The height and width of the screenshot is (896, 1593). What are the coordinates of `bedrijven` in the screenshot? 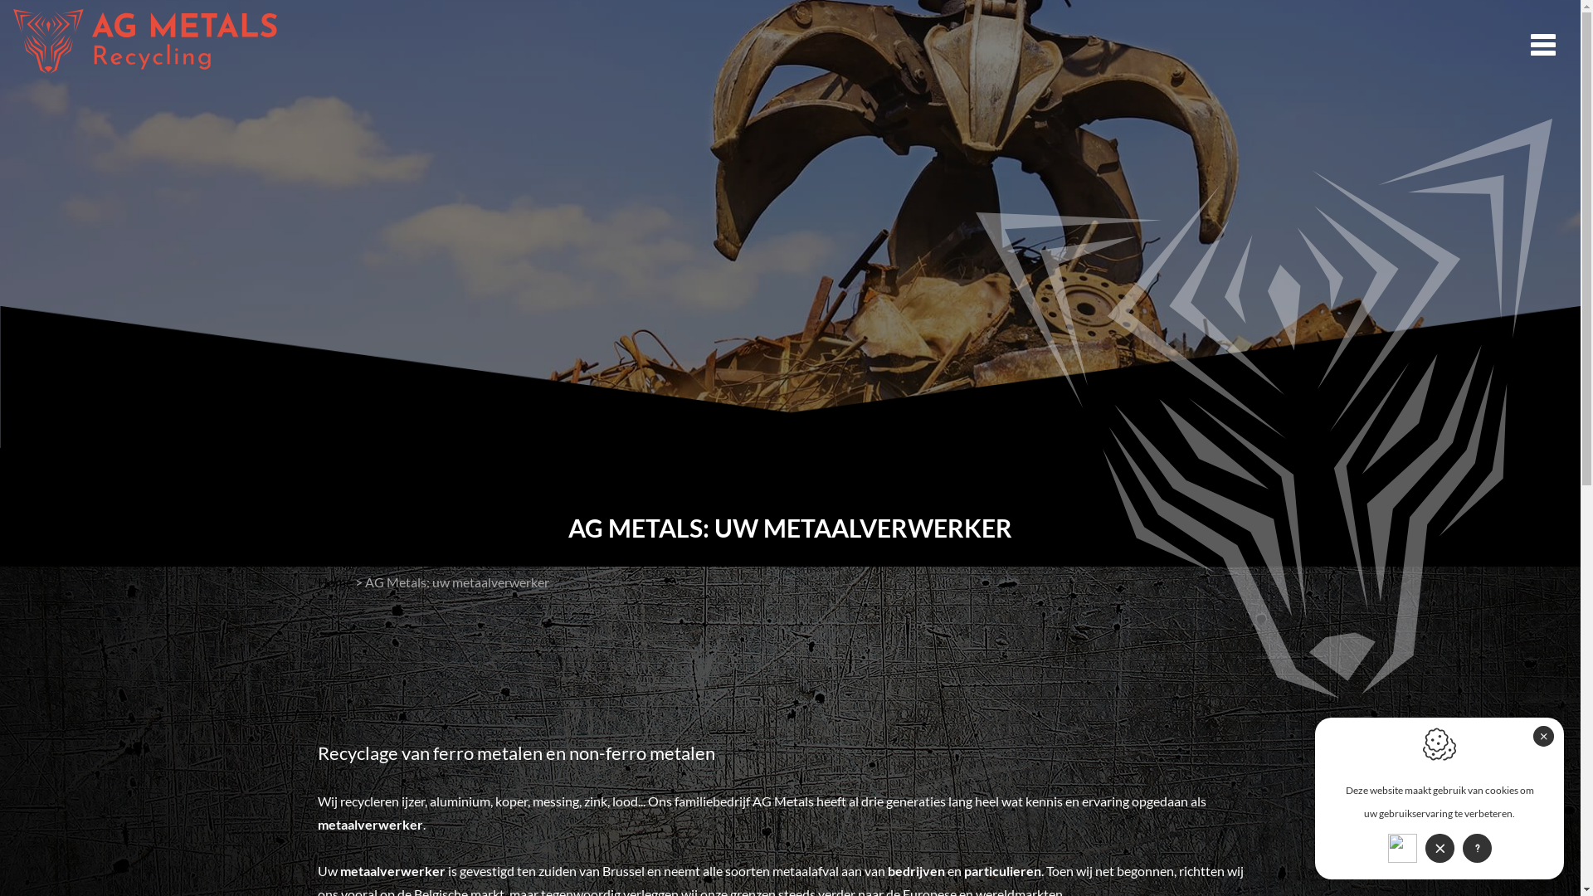 It's located at (916, 871).